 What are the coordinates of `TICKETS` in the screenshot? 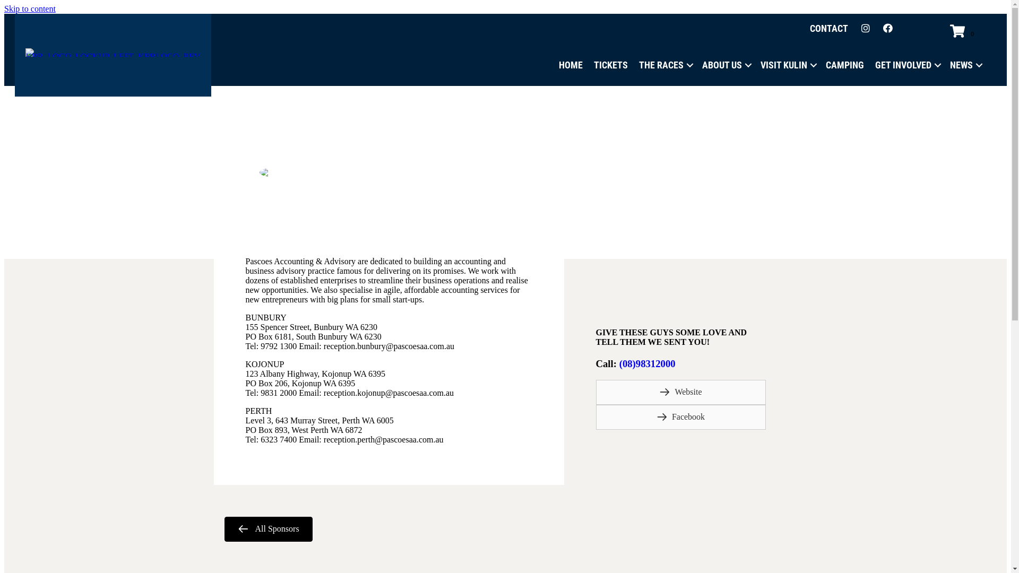 It's located at (611, 65).